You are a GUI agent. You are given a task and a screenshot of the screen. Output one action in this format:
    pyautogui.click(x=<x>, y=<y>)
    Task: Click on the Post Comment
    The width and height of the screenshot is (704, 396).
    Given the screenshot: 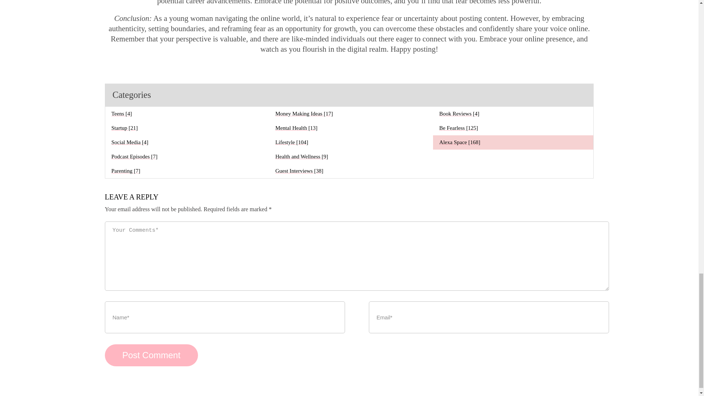 What is the action you would take?
    pyautogui.click(x=151, y=355)
    